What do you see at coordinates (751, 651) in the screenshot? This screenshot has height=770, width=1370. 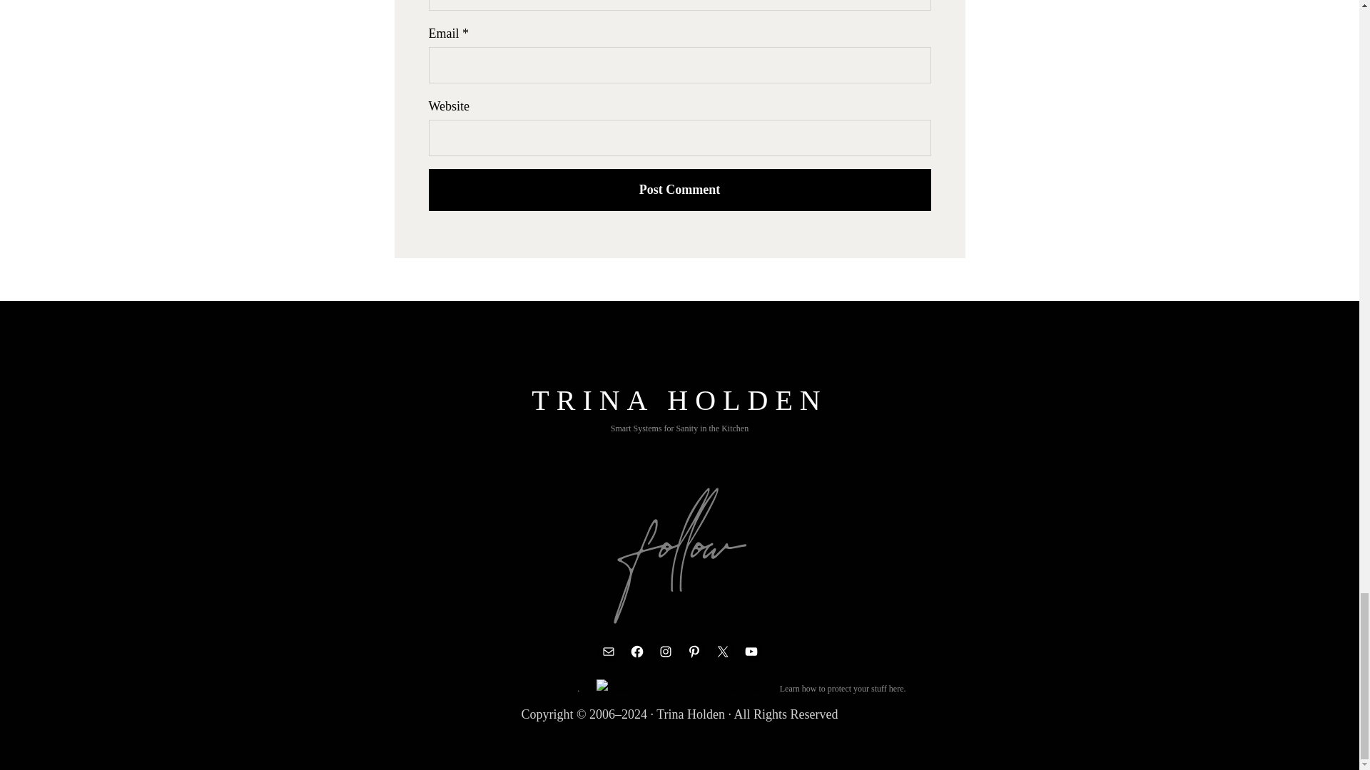 I see `YouTube` at bounding box center [751, 651].